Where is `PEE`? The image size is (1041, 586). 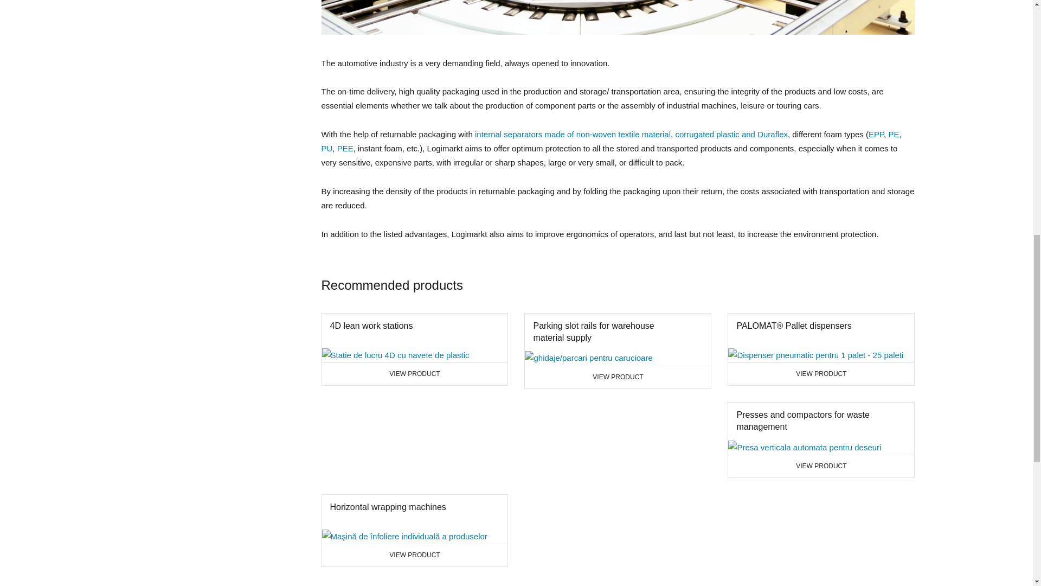 PEE is located at coordinates (821, 556).